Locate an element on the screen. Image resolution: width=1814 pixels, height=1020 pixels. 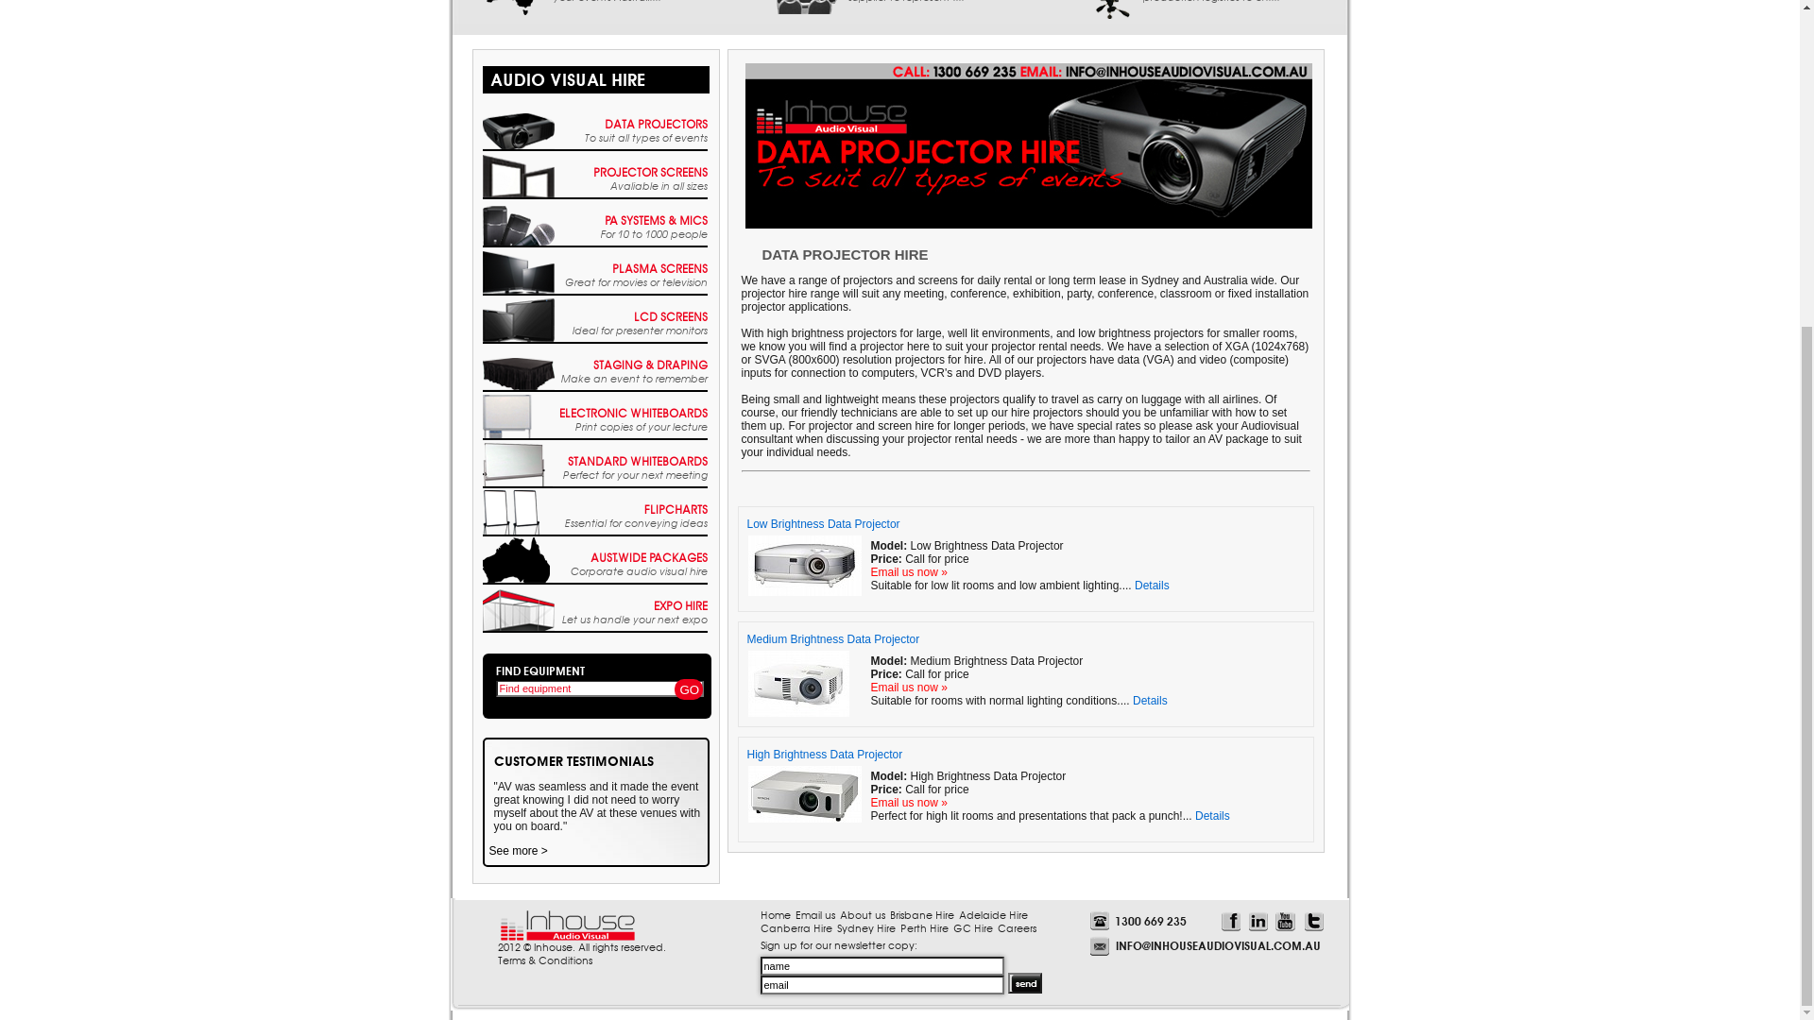
PA System Hire is located at coordinates (767, 312).